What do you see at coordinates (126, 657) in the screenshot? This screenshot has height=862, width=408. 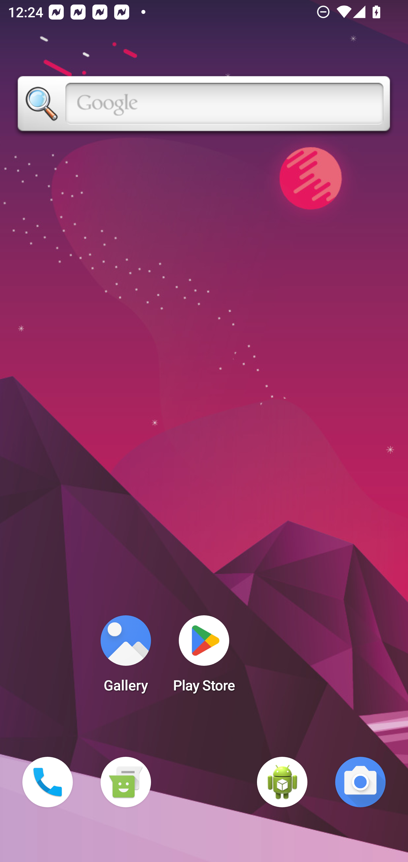 I see `Gallery` at bounding box center [126, 657].